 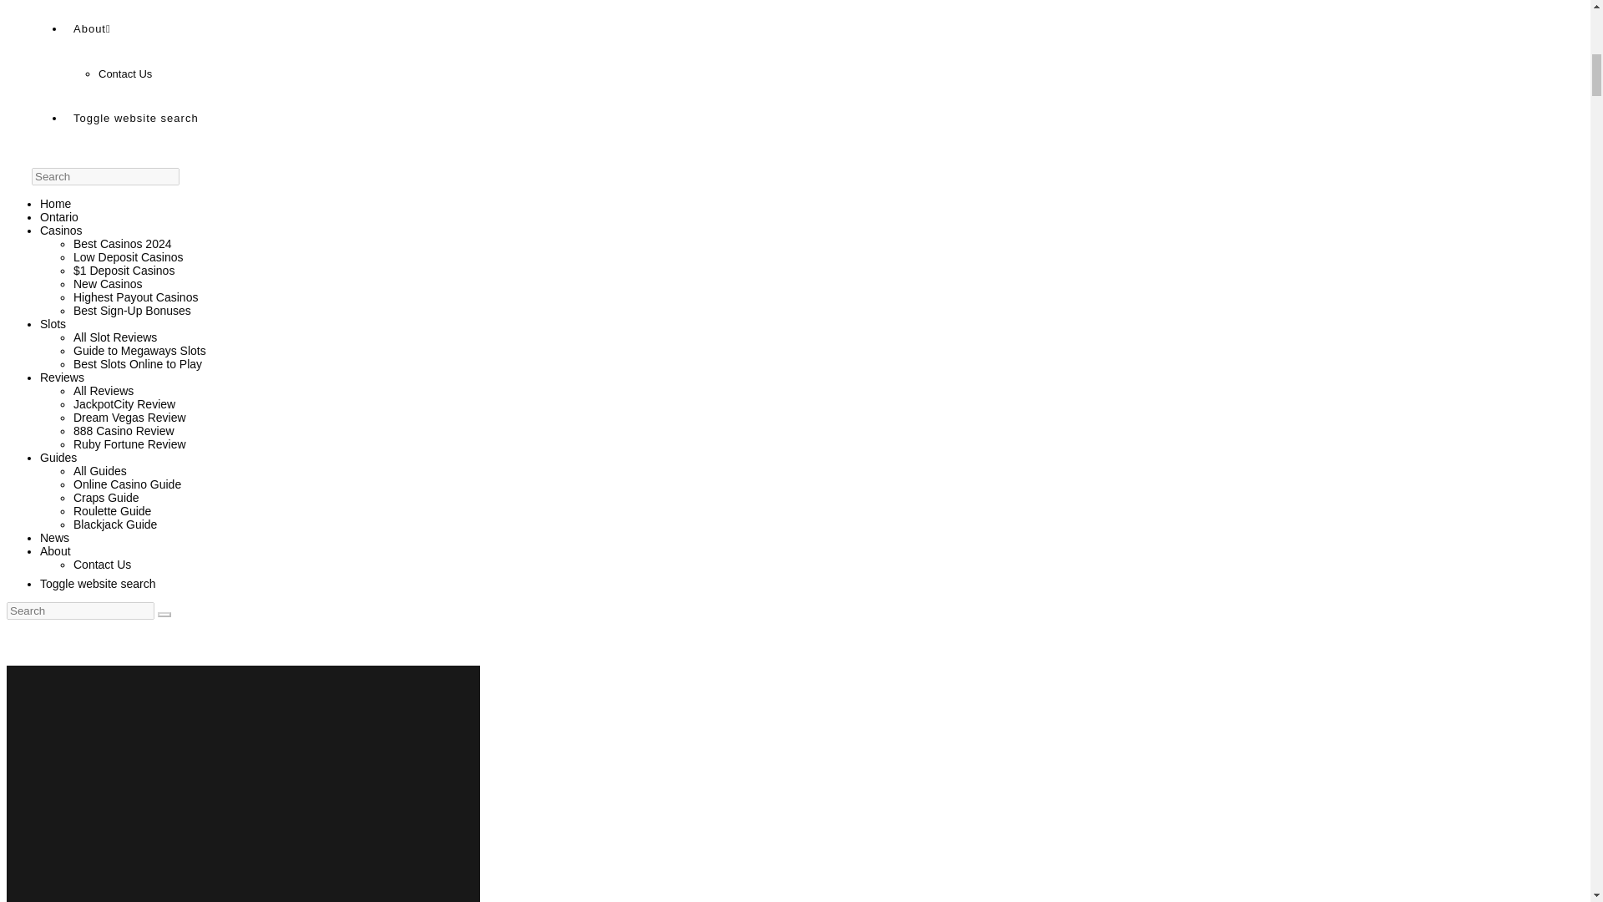 I want to click on Ontario, so click(x=59, y=216).